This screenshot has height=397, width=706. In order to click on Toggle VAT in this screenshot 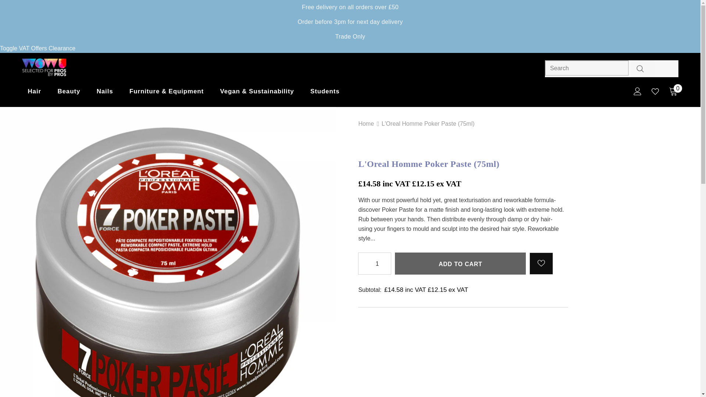, I will do `click(15, 49)`.